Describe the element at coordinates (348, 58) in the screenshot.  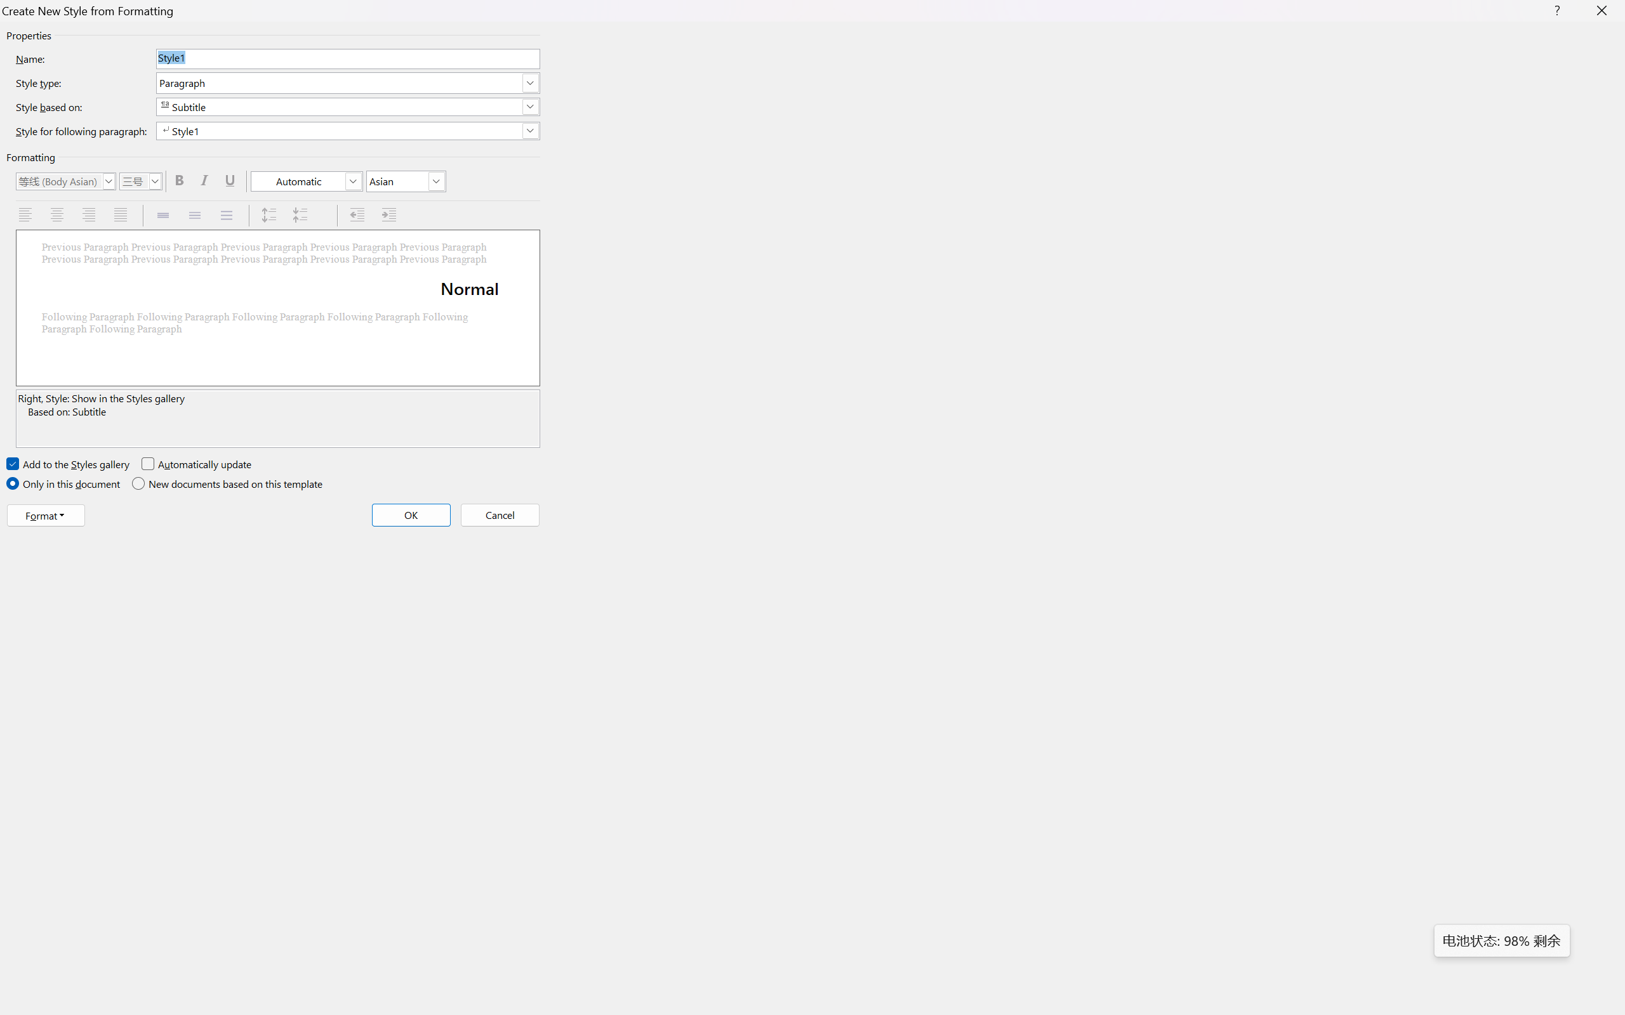
I see `RichEdit Control` at that location.